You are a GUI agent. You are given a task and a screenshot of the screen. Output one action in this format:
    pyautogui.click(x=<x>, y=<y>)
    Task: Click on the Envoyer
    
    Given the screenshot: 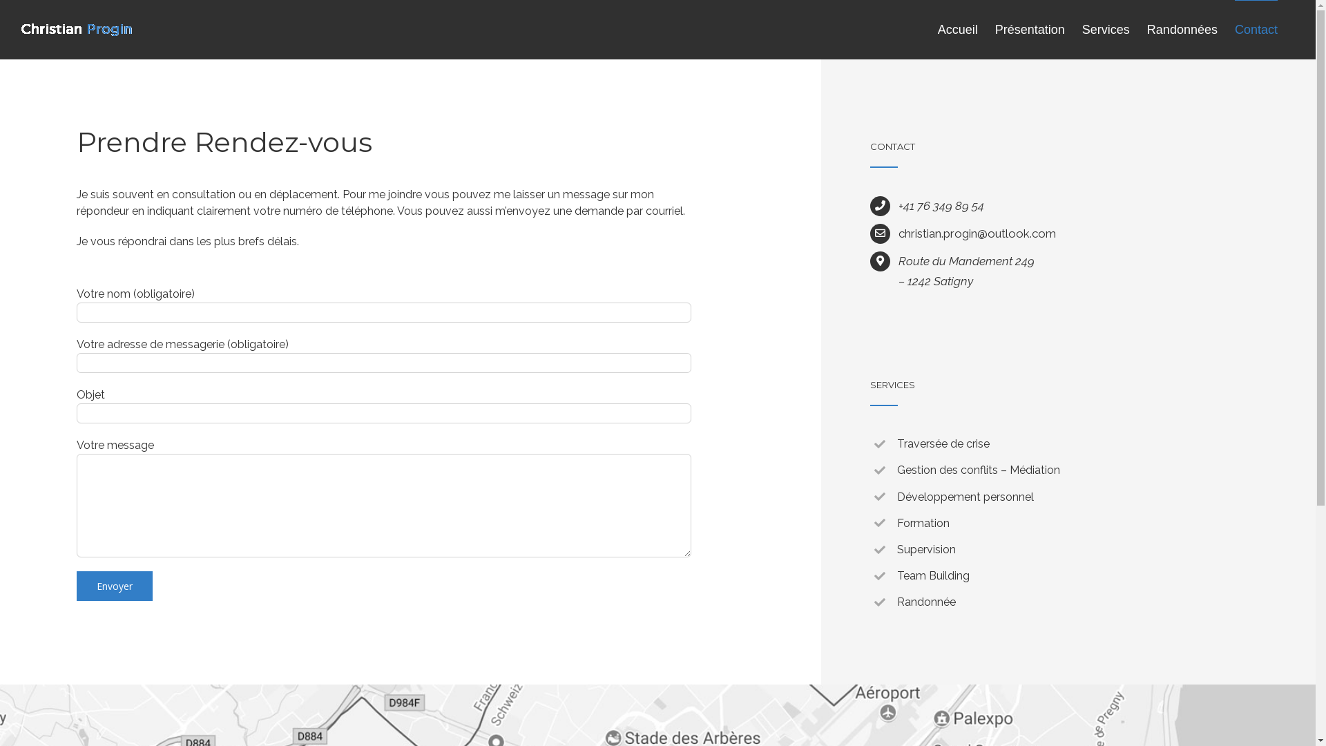 What is the action you would take?
    pyautogui.click(x=115, y=586)
    